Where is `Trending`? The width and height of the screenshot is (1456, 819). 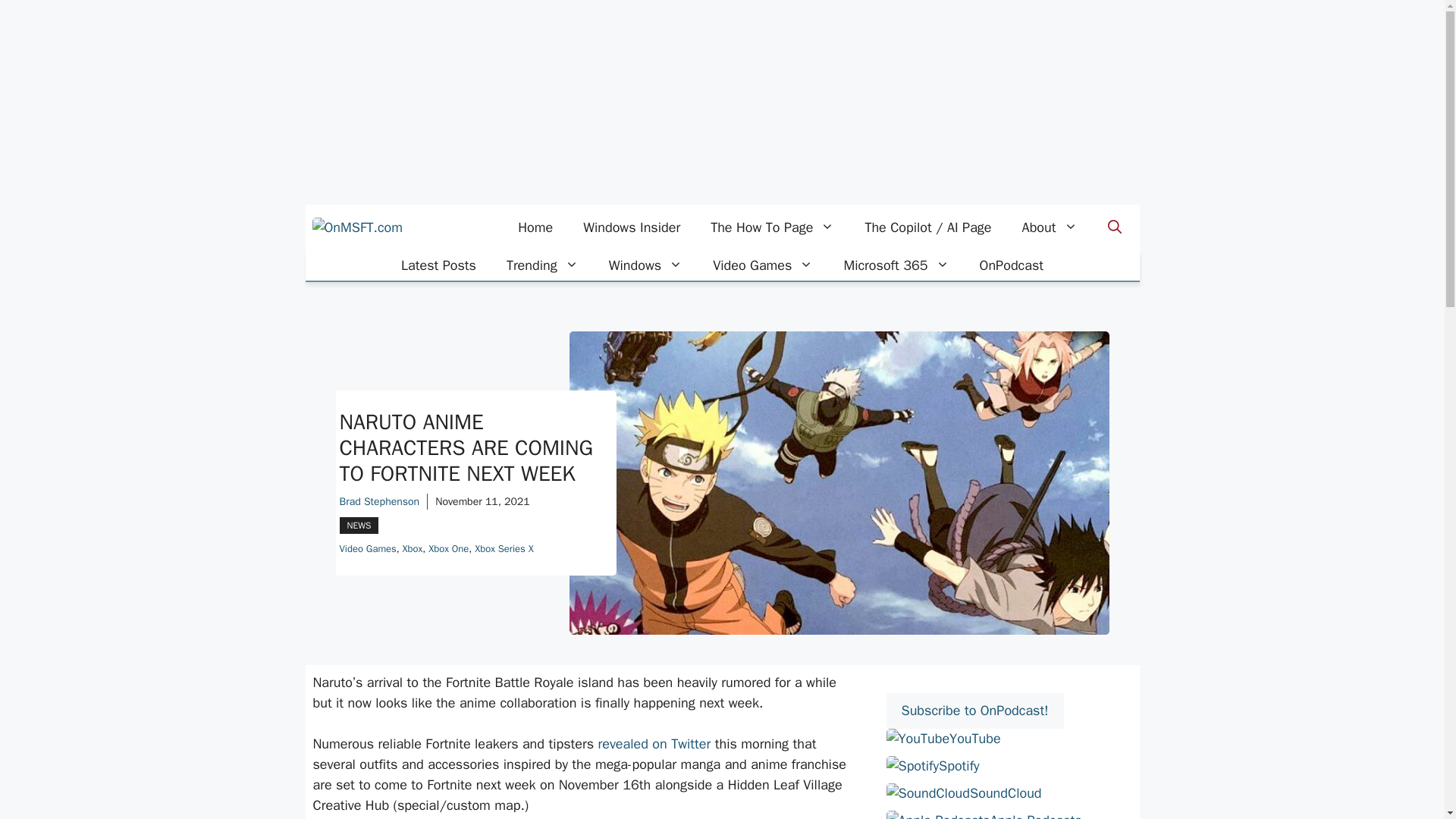 Trending is located at coordinates (543, 265).